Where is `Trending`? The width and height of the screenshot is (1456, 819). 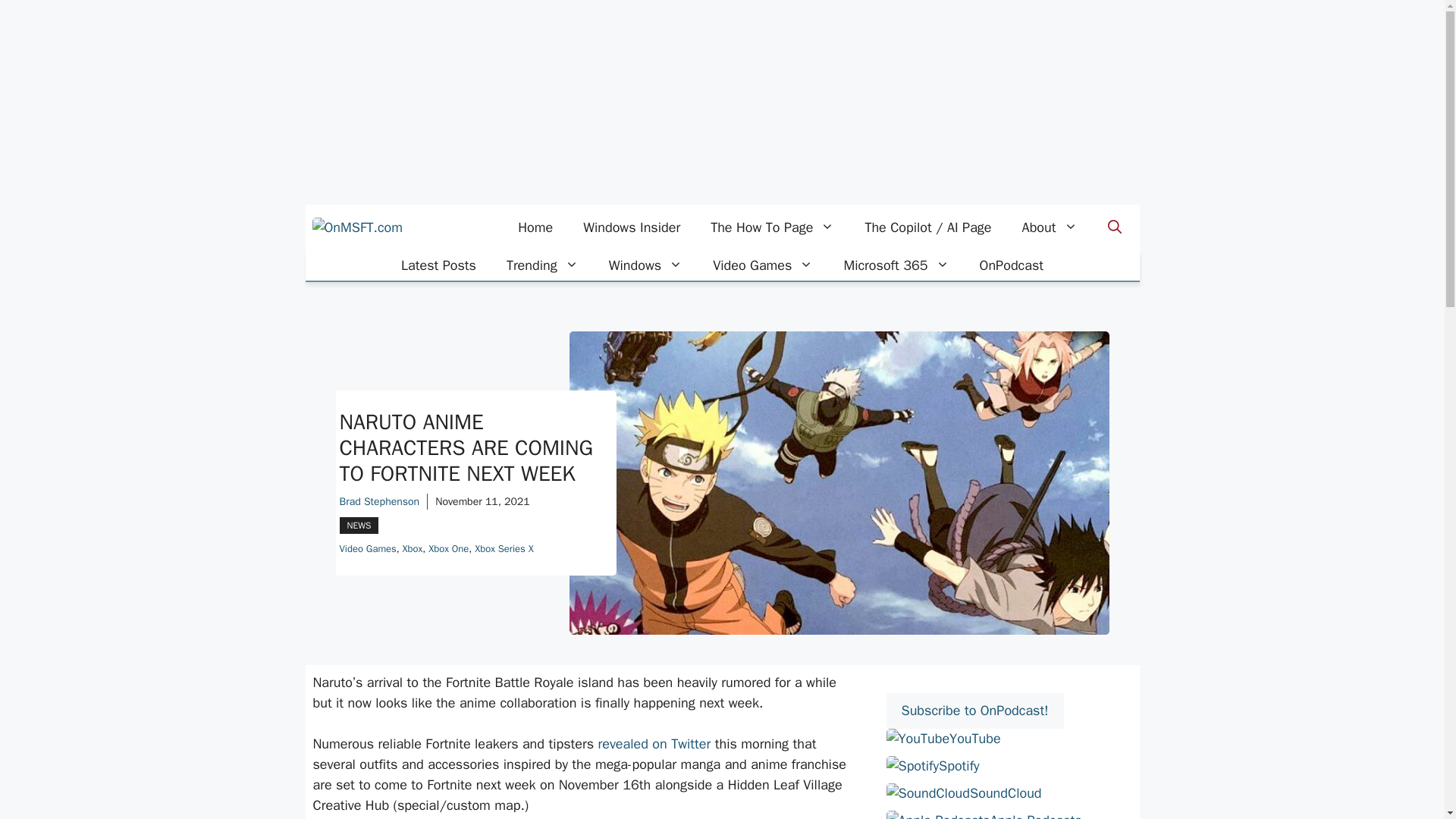 Trending is located at coordinates (543, 265).